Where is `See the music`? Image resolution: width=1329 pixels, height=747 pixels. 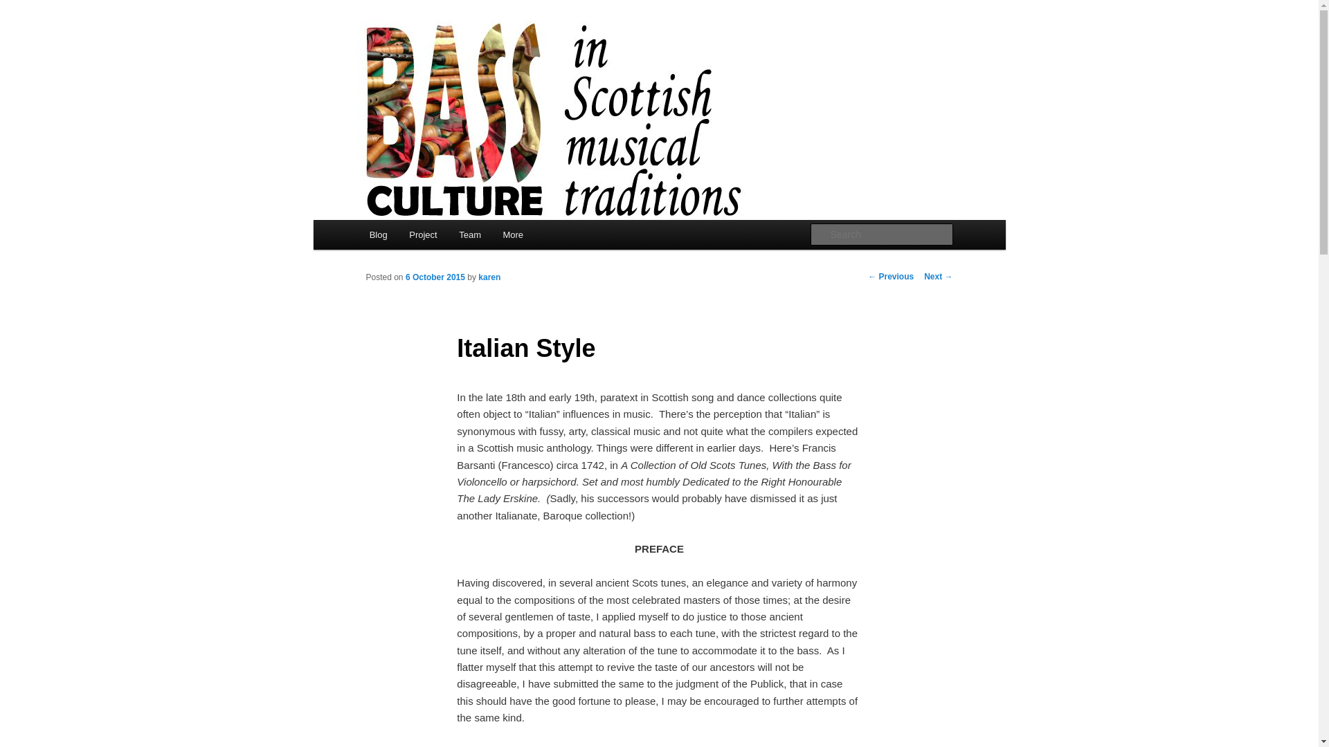 See the music is located at coordinates (491, 746).